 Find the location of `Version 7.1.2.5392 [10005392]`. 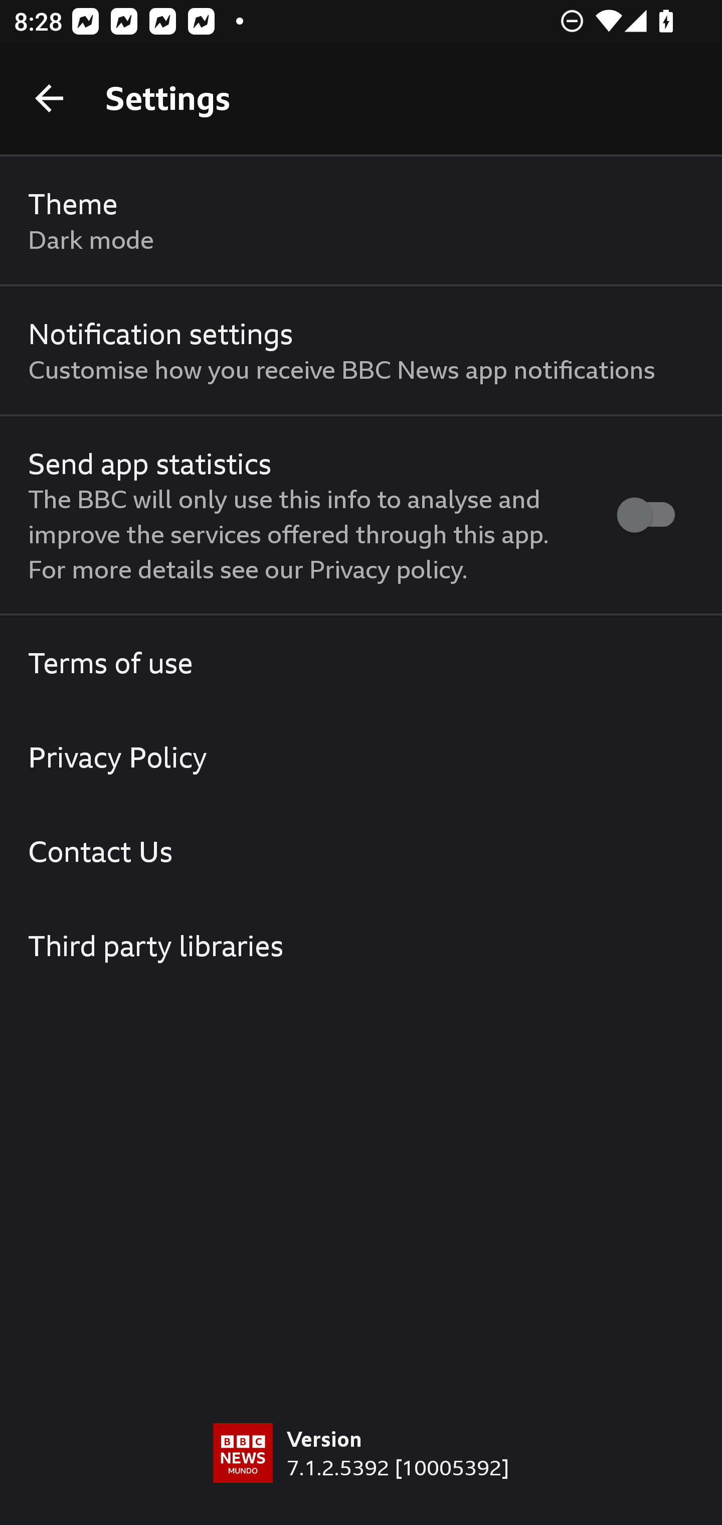

Version 7.1.2.5392 [10005392] is located at coordinates (361, 1474).